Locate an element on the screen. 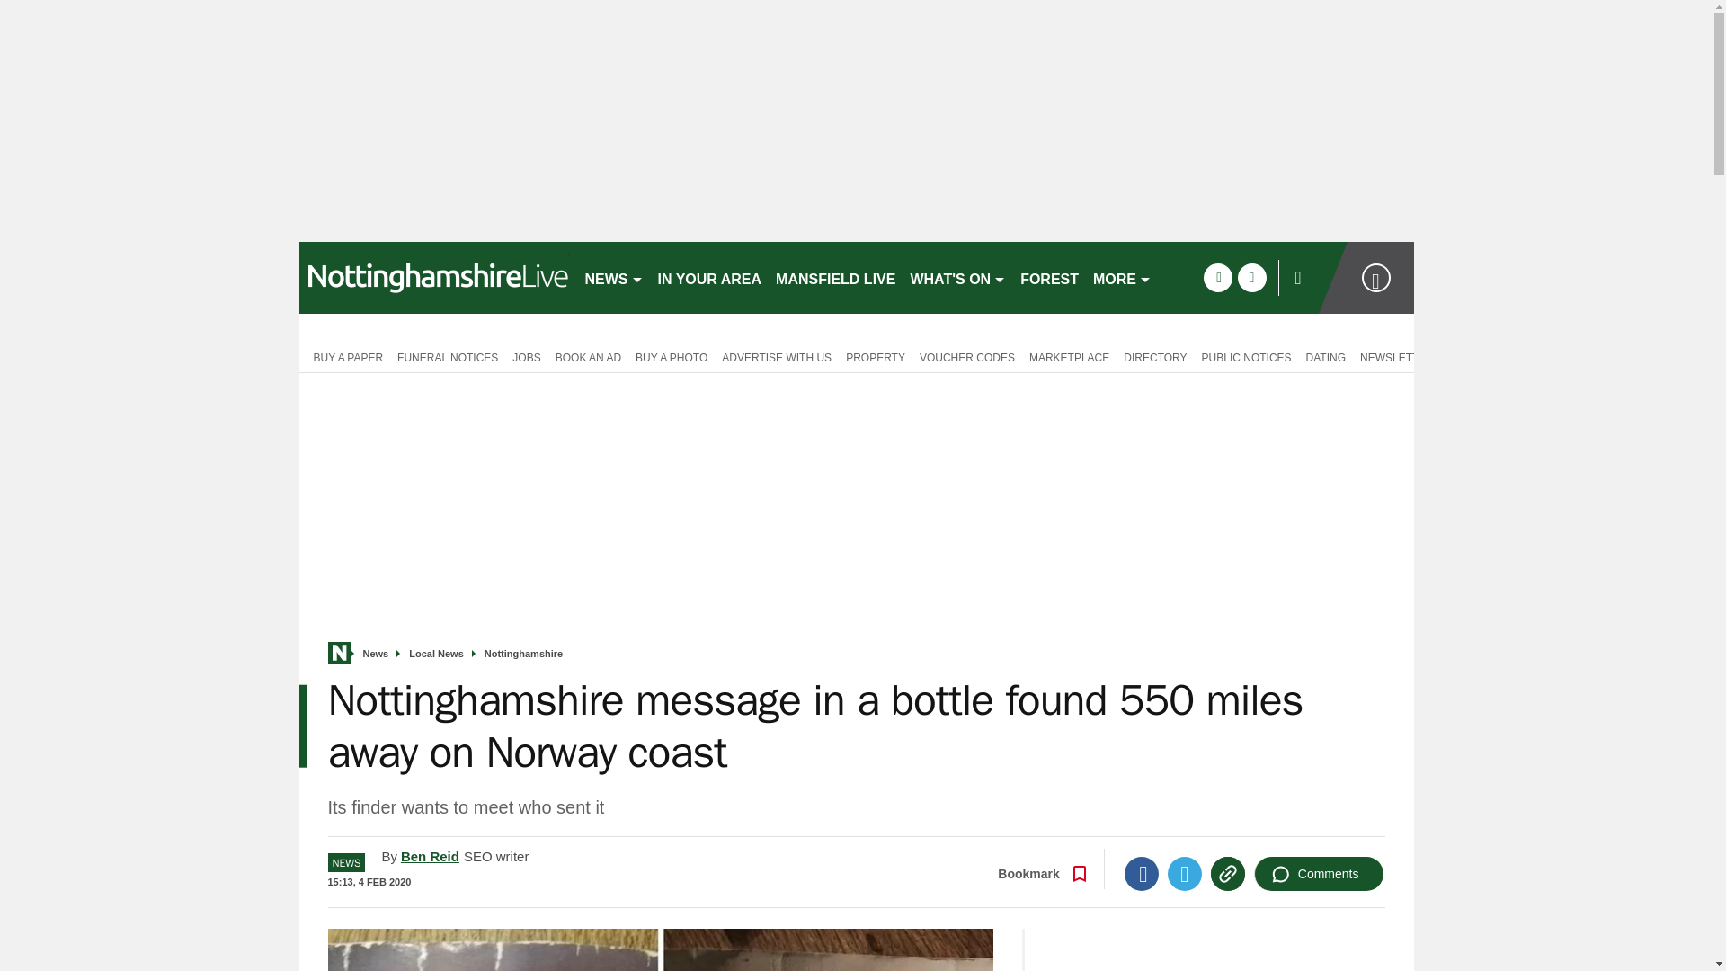  Comments is located at coordinates (1319, 874).